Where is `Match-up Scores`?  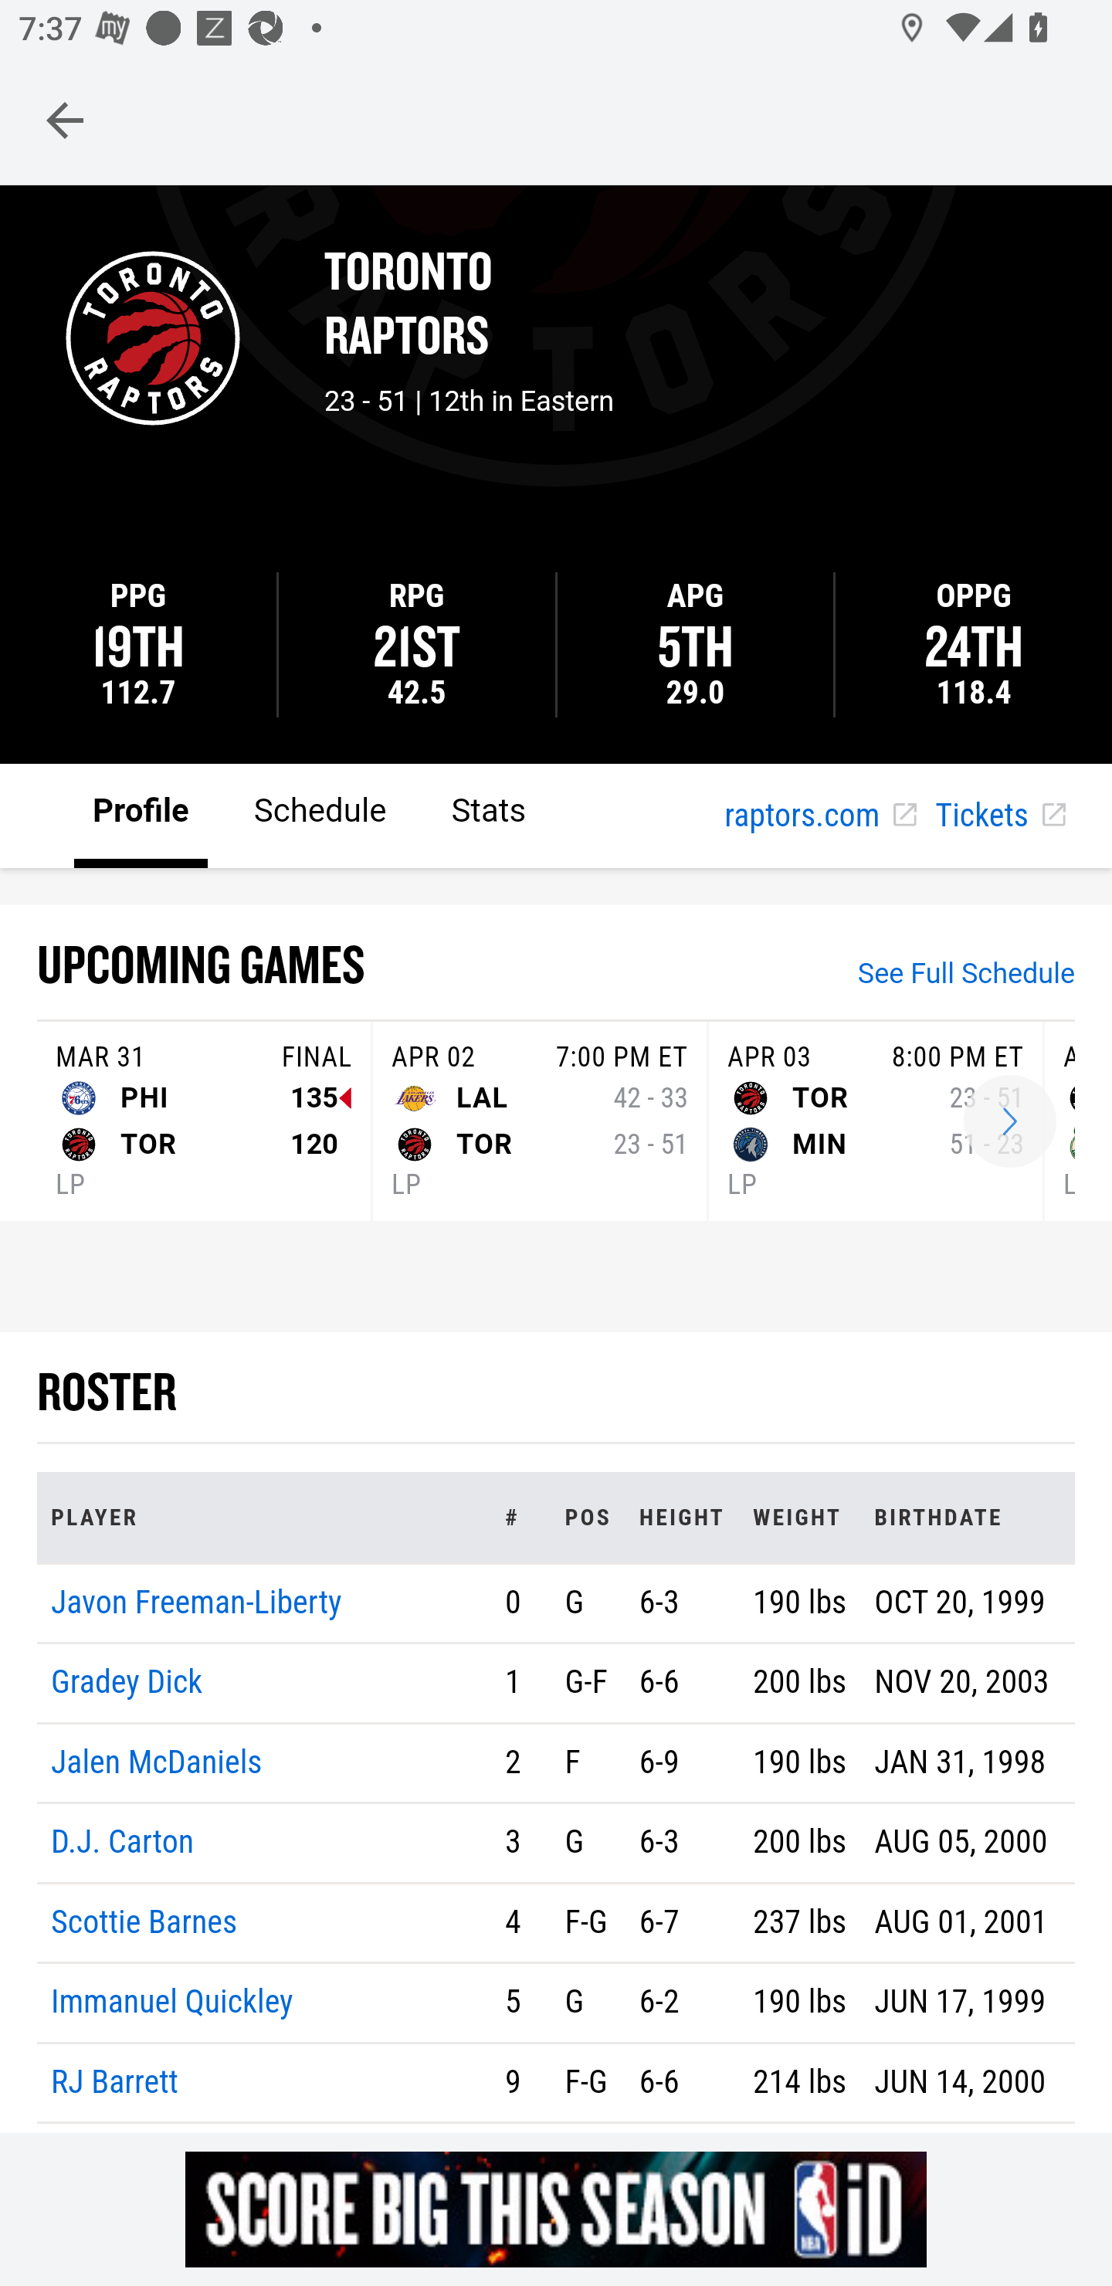 Match-up Scores is located at coordinates (1010, 1122).